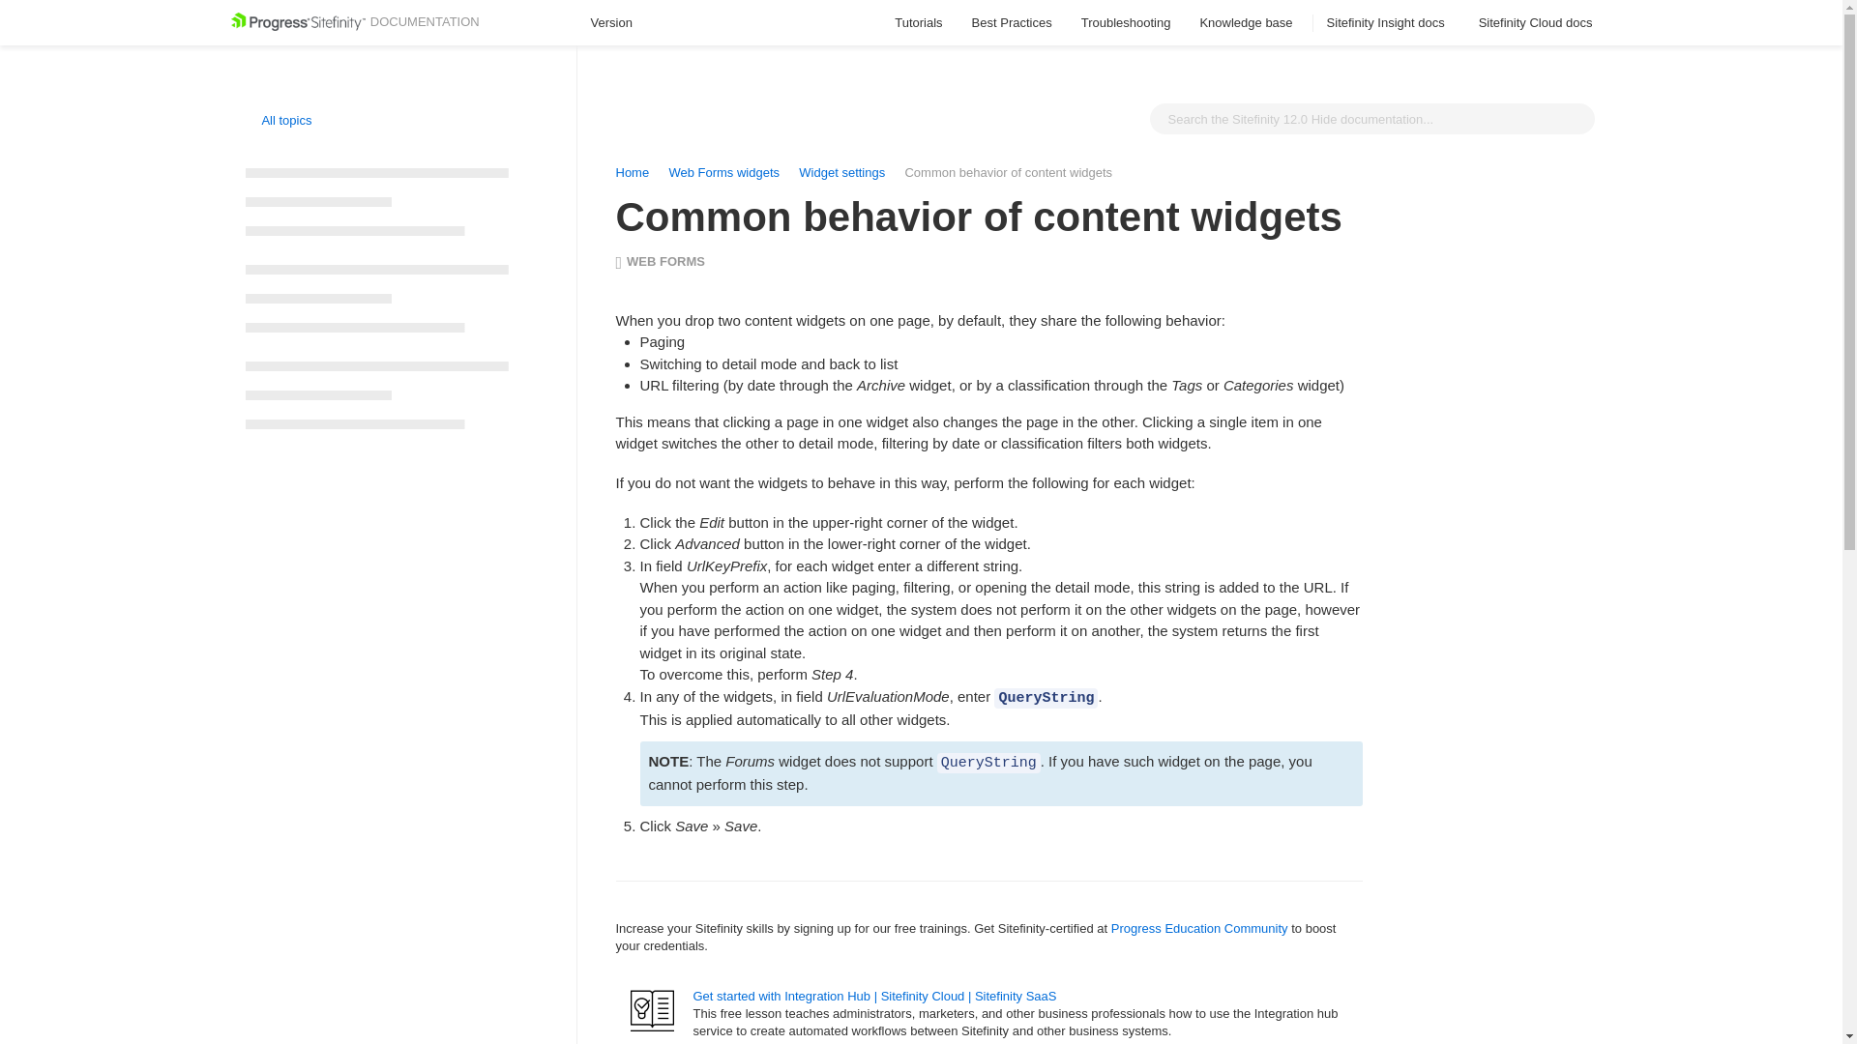 Image resolution: width=1857 pixels, height=1044 pixels. What do you see at coordinates (620, 23) in the screenshot?
I see `Version` at bounding box center [620, 23].